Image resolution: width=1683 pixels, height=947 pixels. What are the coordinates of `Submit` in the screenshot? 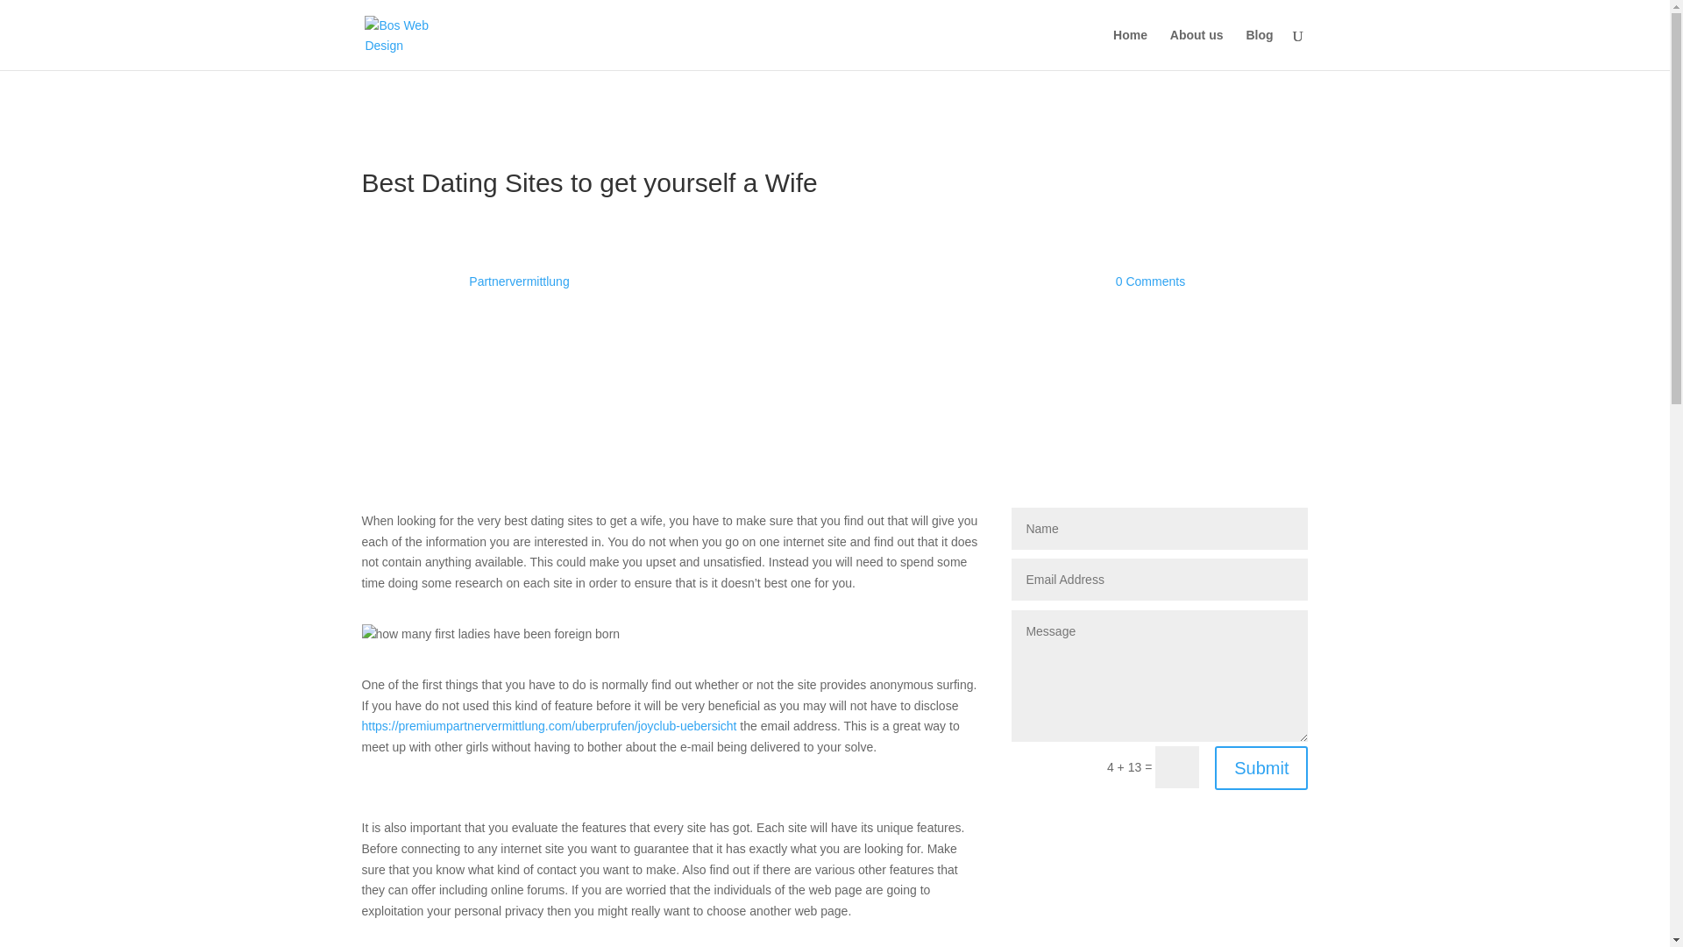 It's located at (1260, 768).